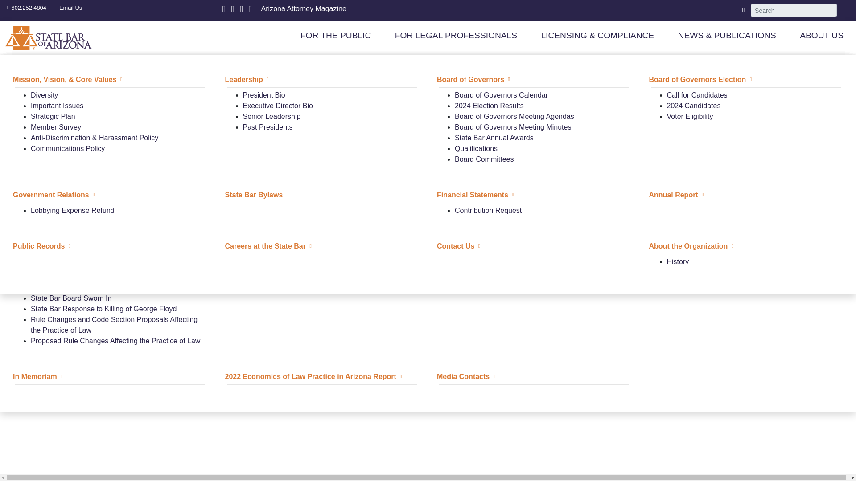 This screenshot has width=856, height=481. What do you see at coordinates (281, 95) in the screenshot?
I see `Check Lawyer Discipline` at bounding box center [281, 95].